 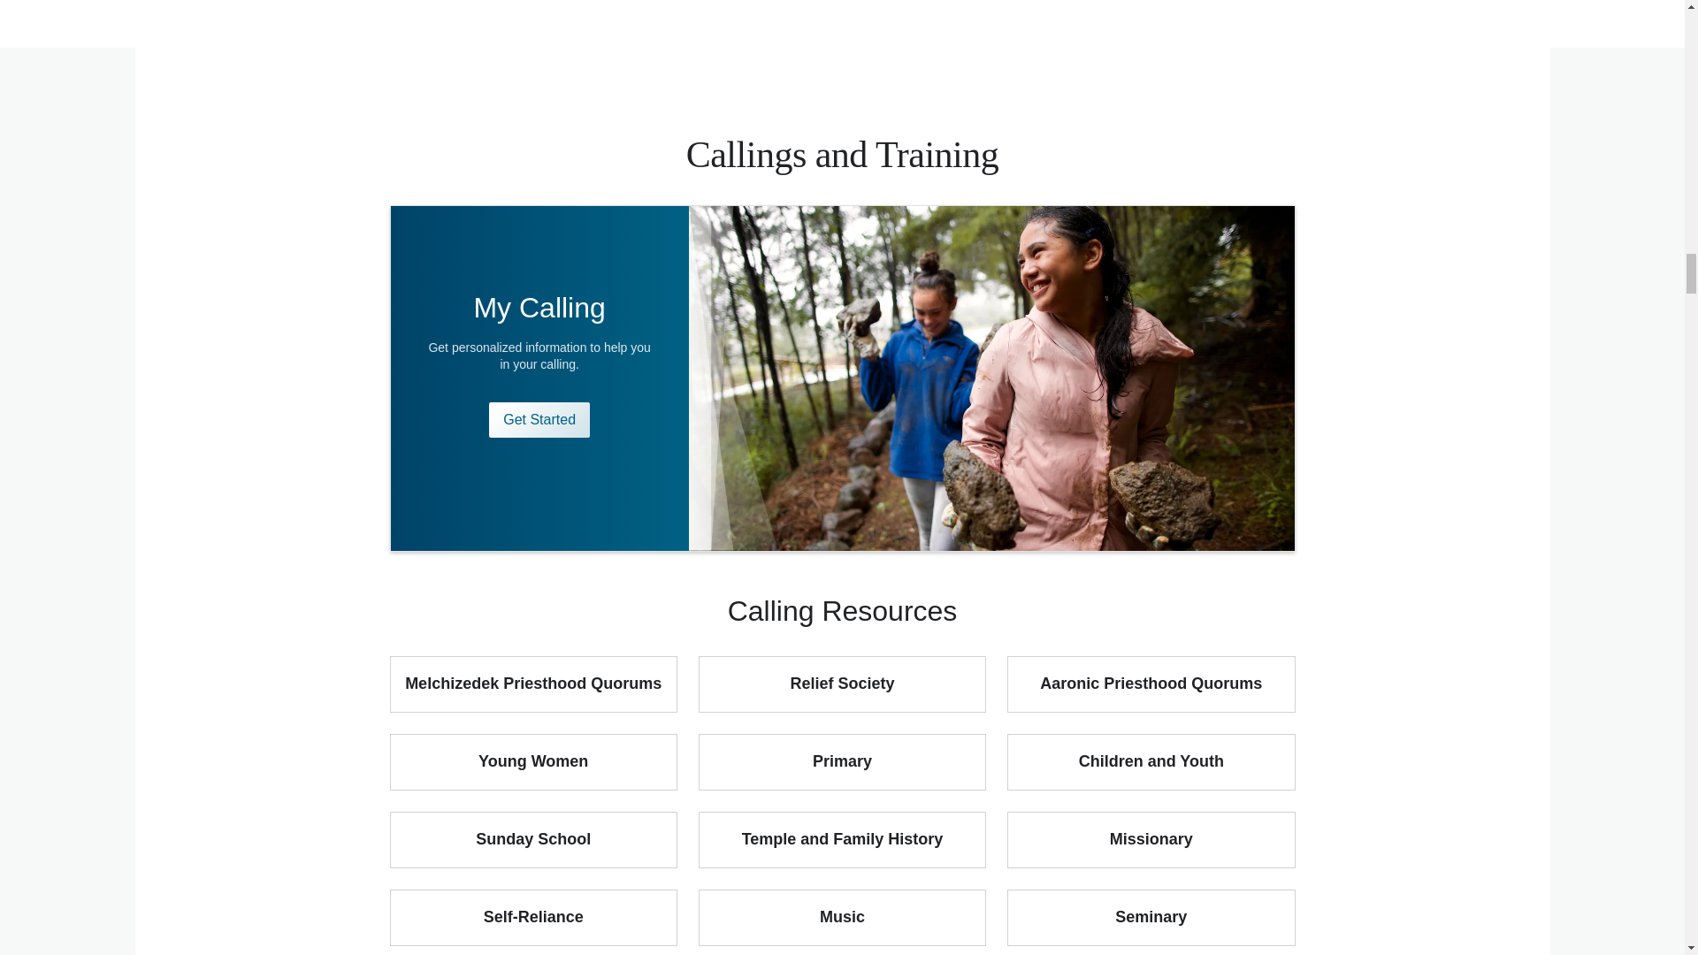 I want to click on Relief Society, so click(x=842, y=684).